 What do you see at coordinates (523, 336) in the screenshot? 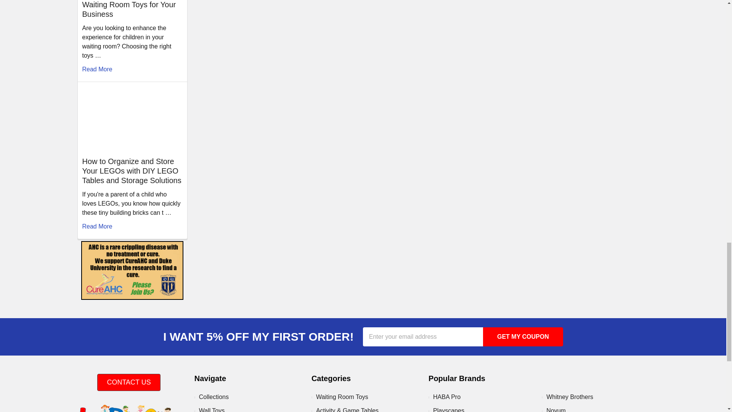
I see `GET MY COUPON` at bounding box center [523, 336].